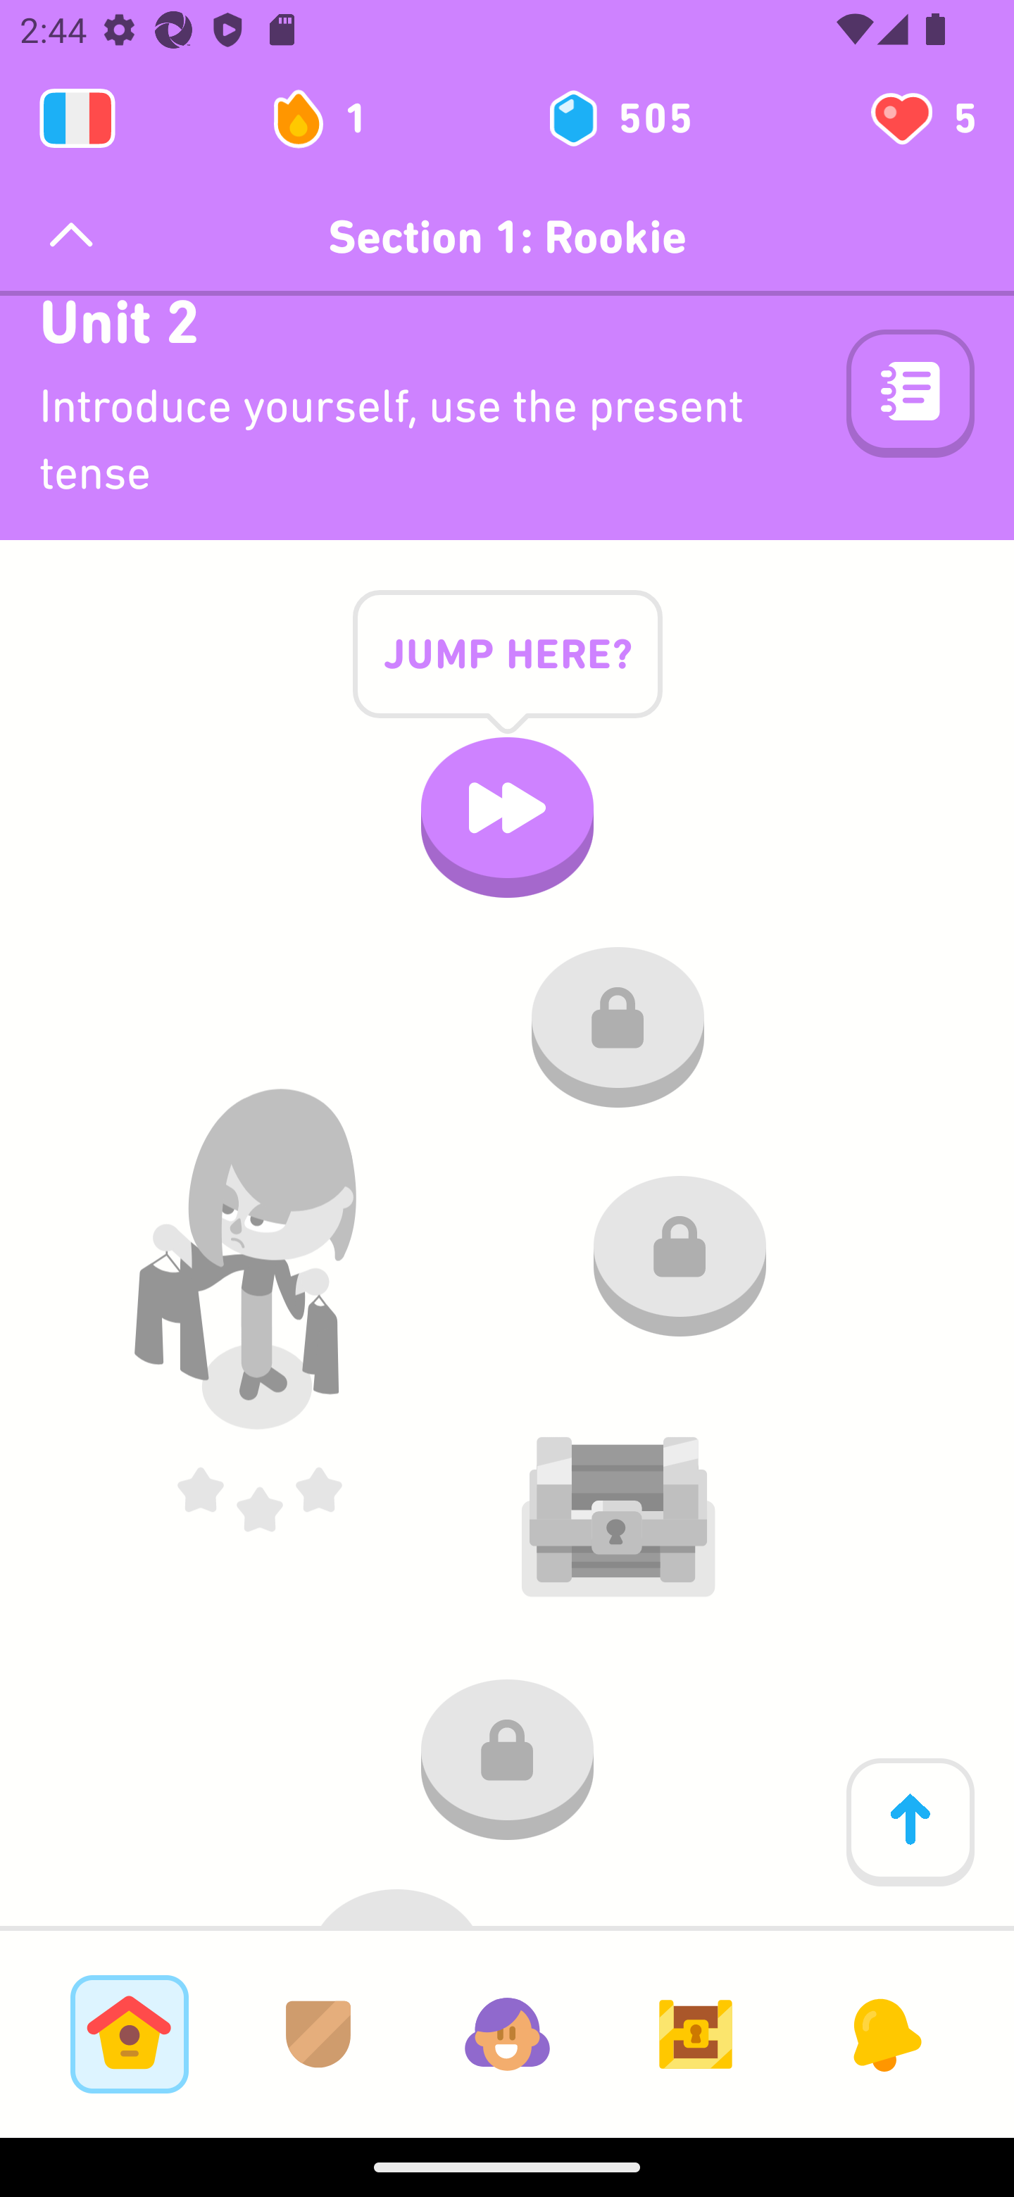 The height and width of the screenshot is (2197, 1014). What do you see at coordinates (507, 675) in the screenshot?
I see `JUMP HERE?` at bounding box center [507, 675].